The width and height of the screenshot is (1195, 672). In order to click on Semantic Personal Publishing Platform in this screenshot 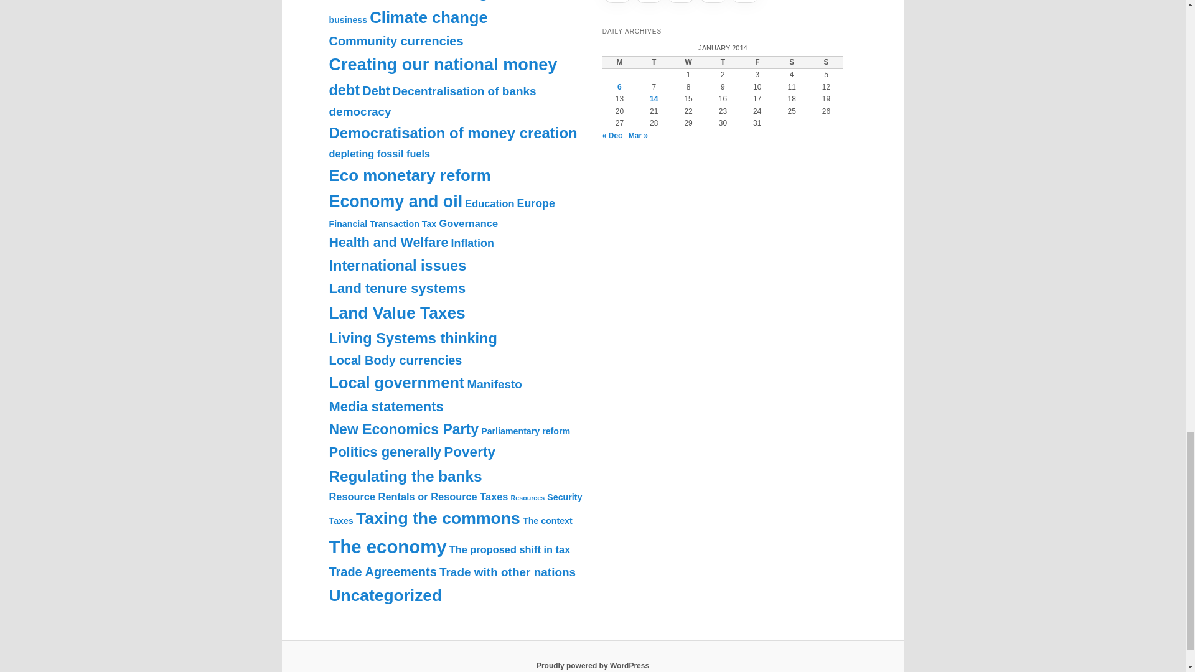, I will do `click(593, 665)`.